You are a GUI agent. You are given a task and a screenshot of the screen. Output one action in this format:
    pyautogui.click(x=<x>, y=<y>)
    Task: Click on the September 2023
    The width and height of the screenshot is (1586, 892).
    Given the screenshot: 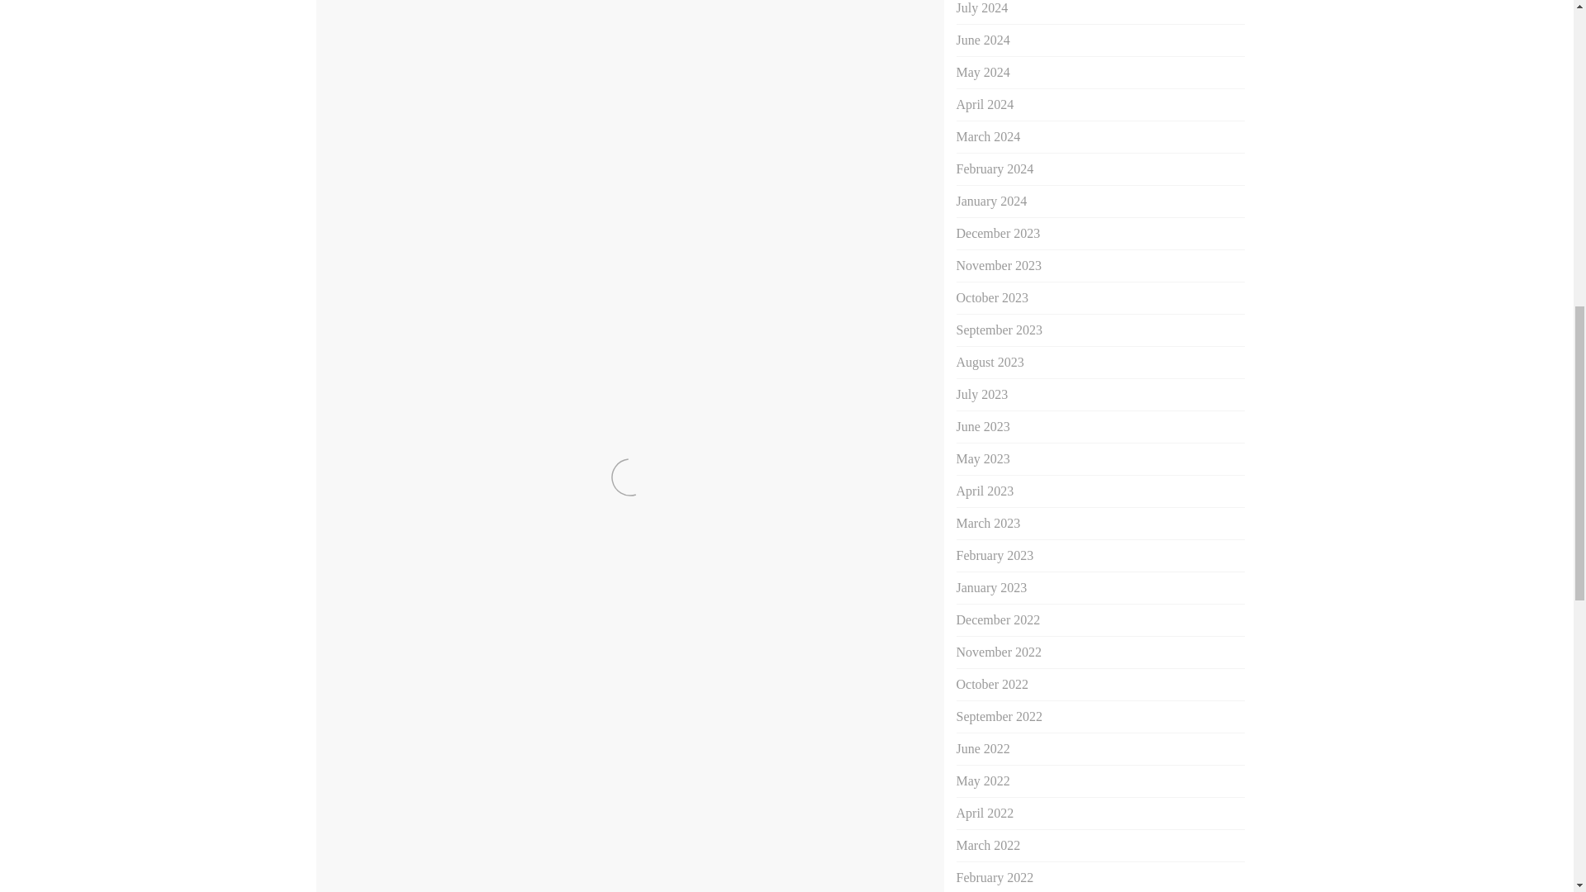 What is the action you would take?
    pyautogui.click(x=999, y=330)
    